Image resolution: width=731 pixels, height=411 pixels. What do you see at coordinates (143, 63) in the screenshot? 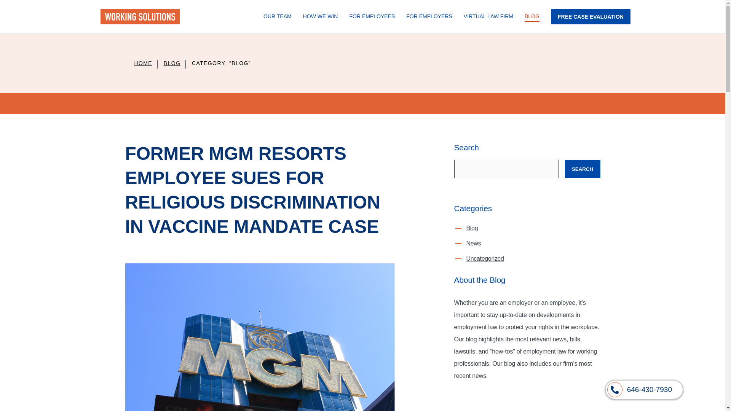
I see `HOME` at bounding box center [143, 63].